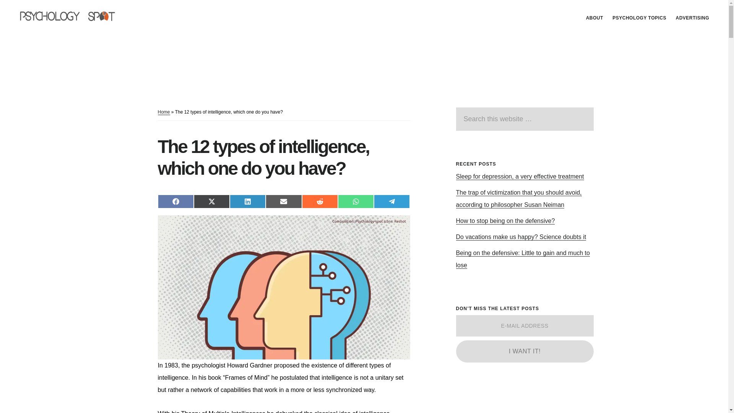 The height and width of the screenshot is (413, 734). Describe the element at coordinates (391, 201) in the screenshot. I see `SHARE ON TELEGRAM` at that location.